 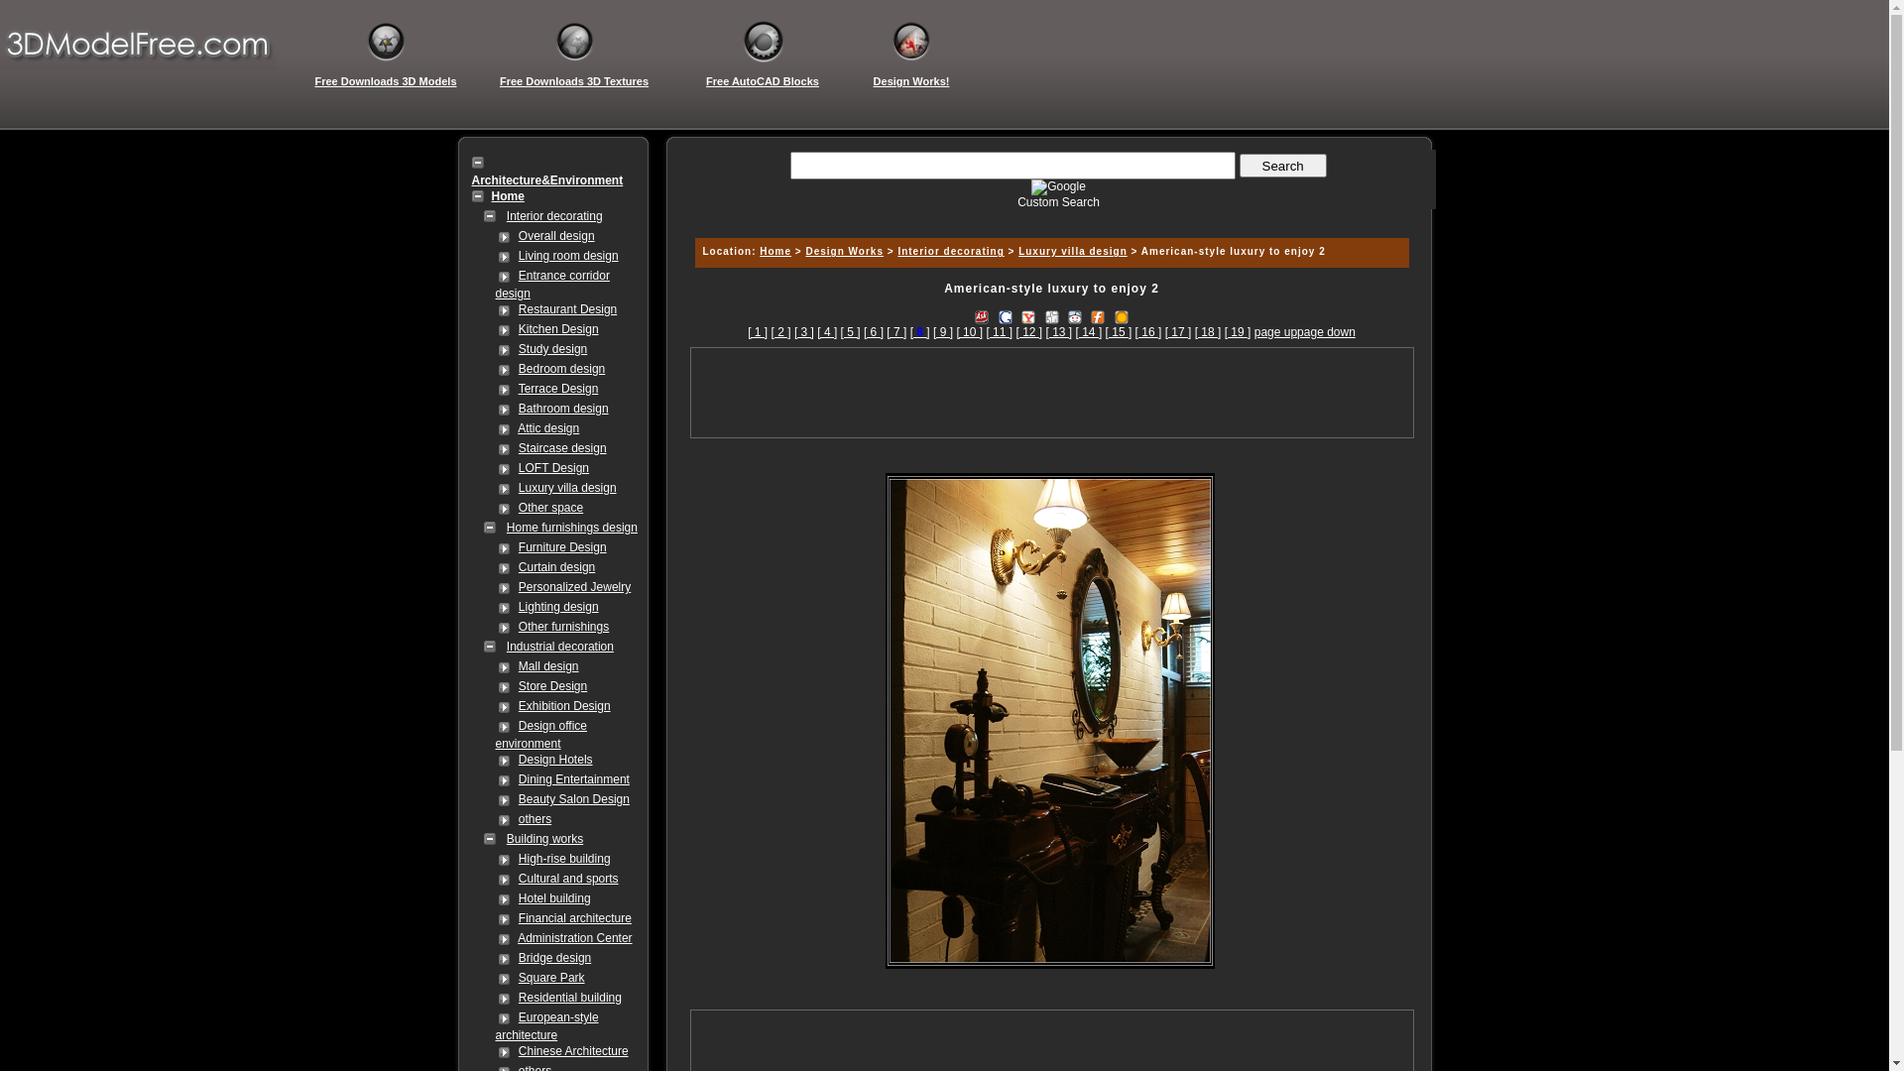 What do you see at coordinates (569, 256) in the screenshot?
I see `Living room design` at bounding box center [569, 256].